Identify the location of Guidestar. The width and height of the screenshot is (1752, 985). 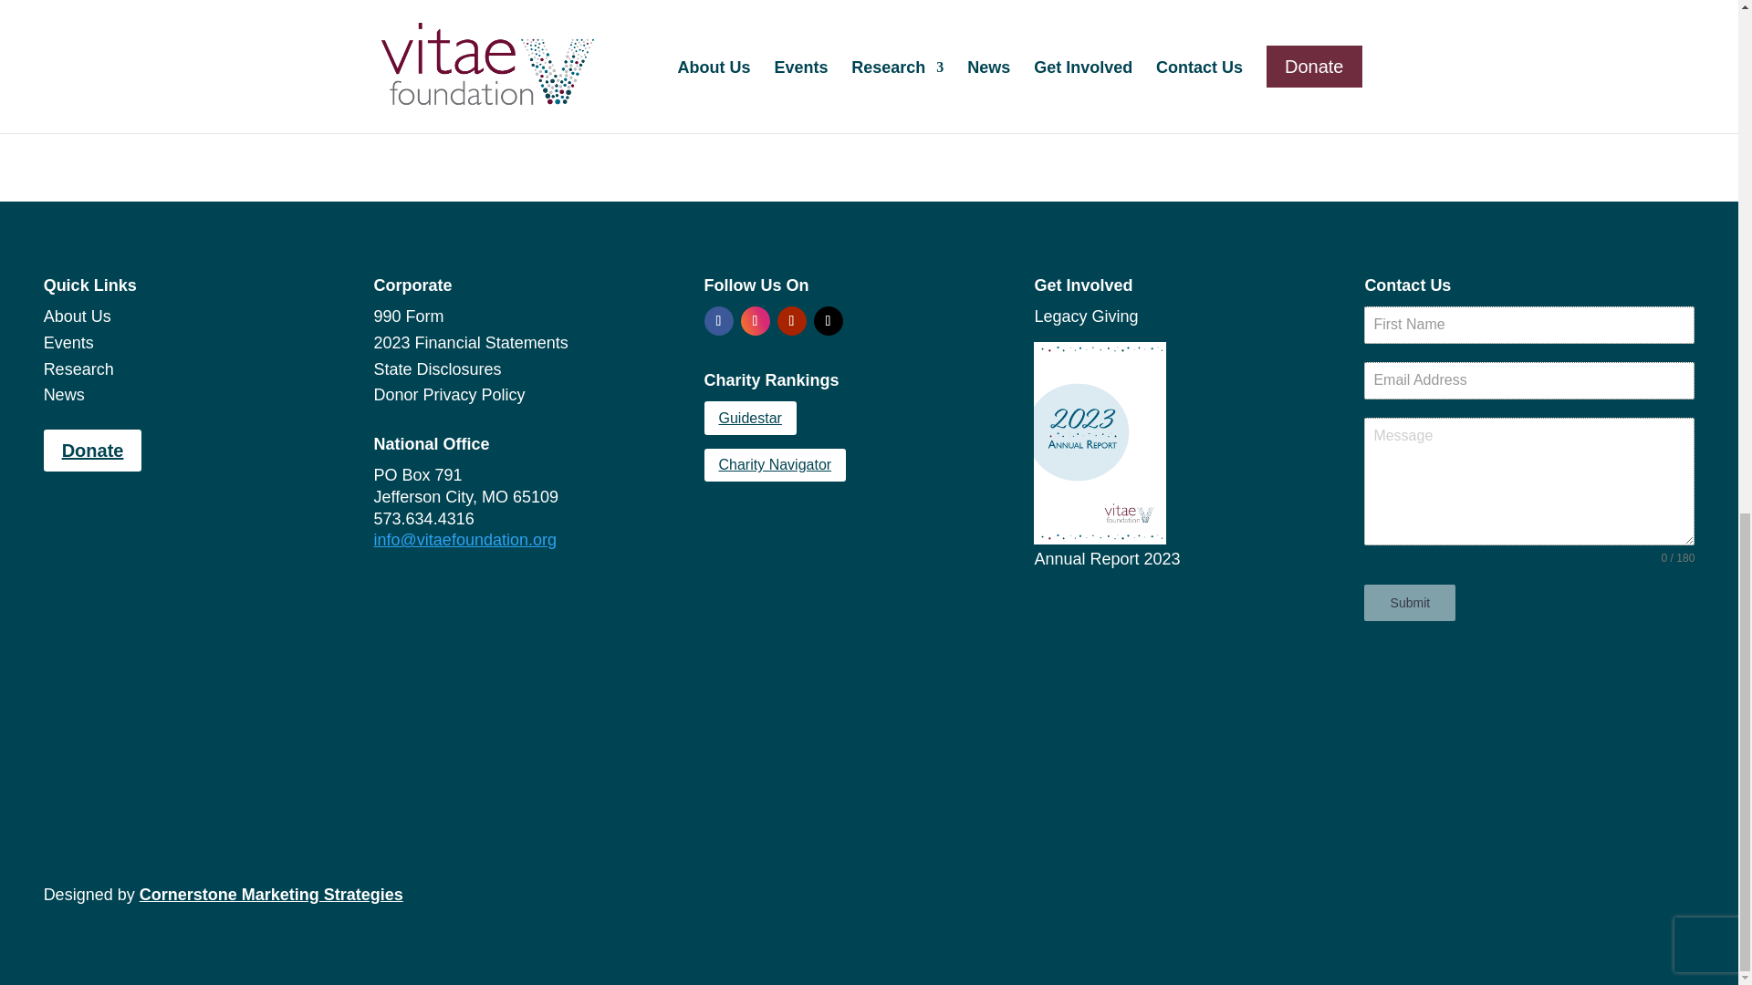
(750, 418).